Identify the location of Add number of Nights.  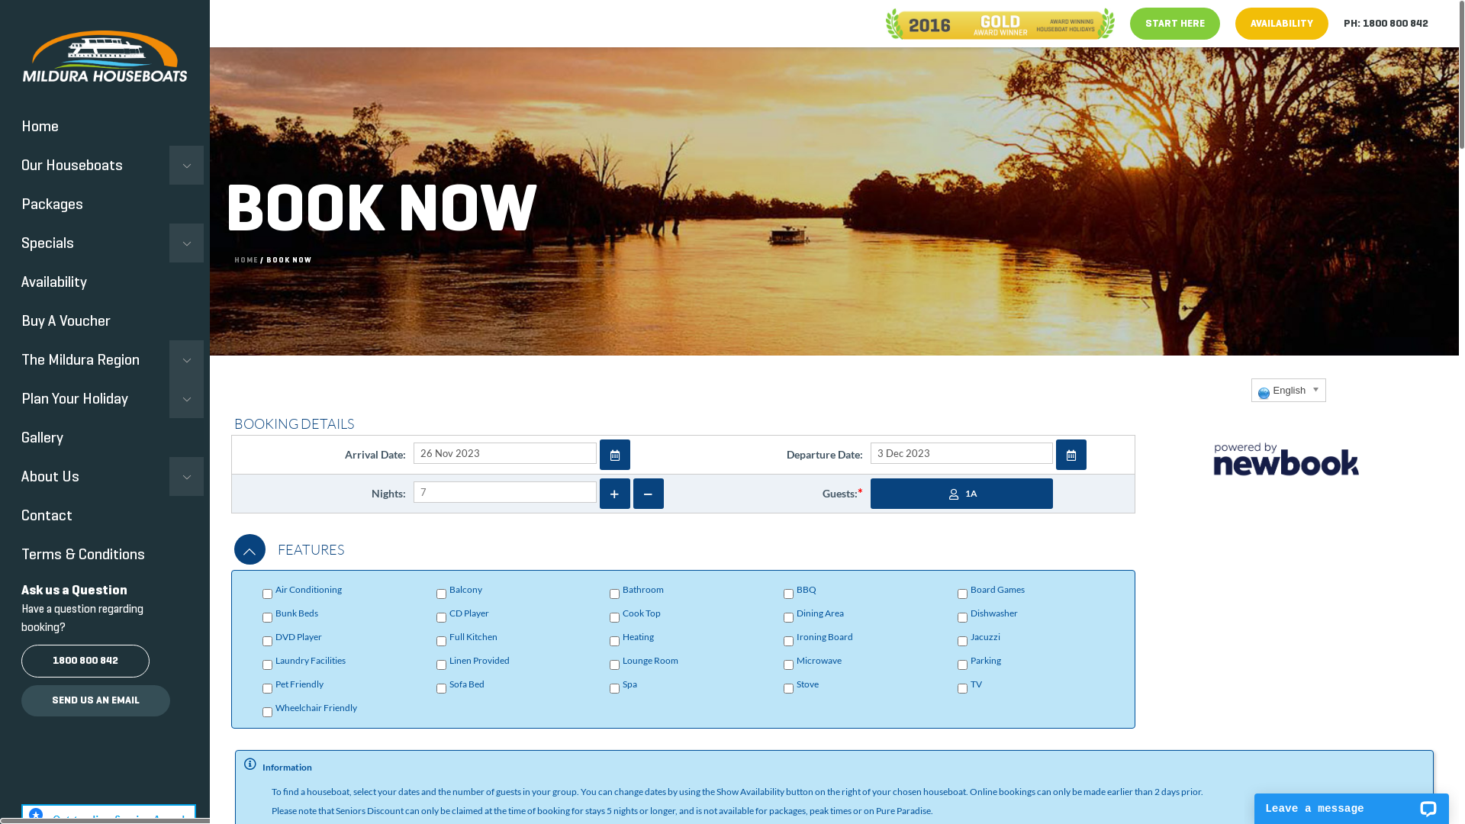
(615, 494).